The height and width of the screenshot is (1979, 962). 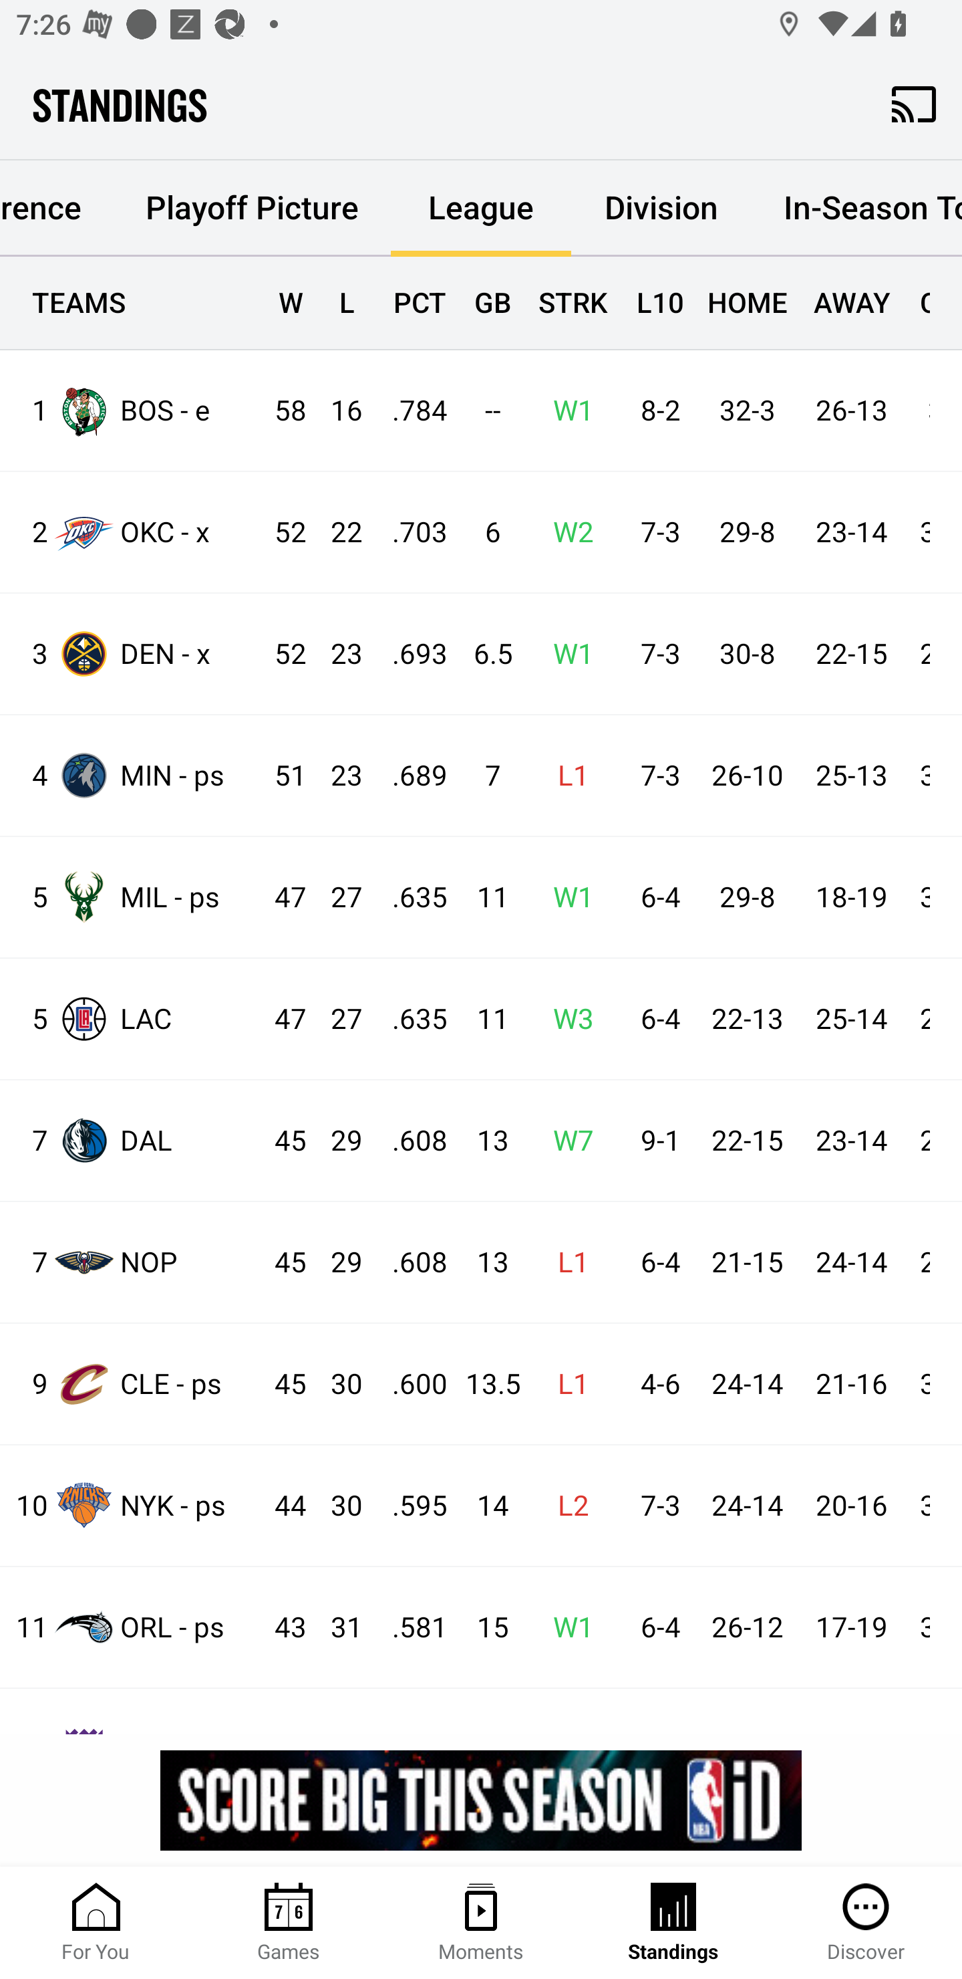 I want to click on g5nqqygr7owph, so click(x=481, y=1800).